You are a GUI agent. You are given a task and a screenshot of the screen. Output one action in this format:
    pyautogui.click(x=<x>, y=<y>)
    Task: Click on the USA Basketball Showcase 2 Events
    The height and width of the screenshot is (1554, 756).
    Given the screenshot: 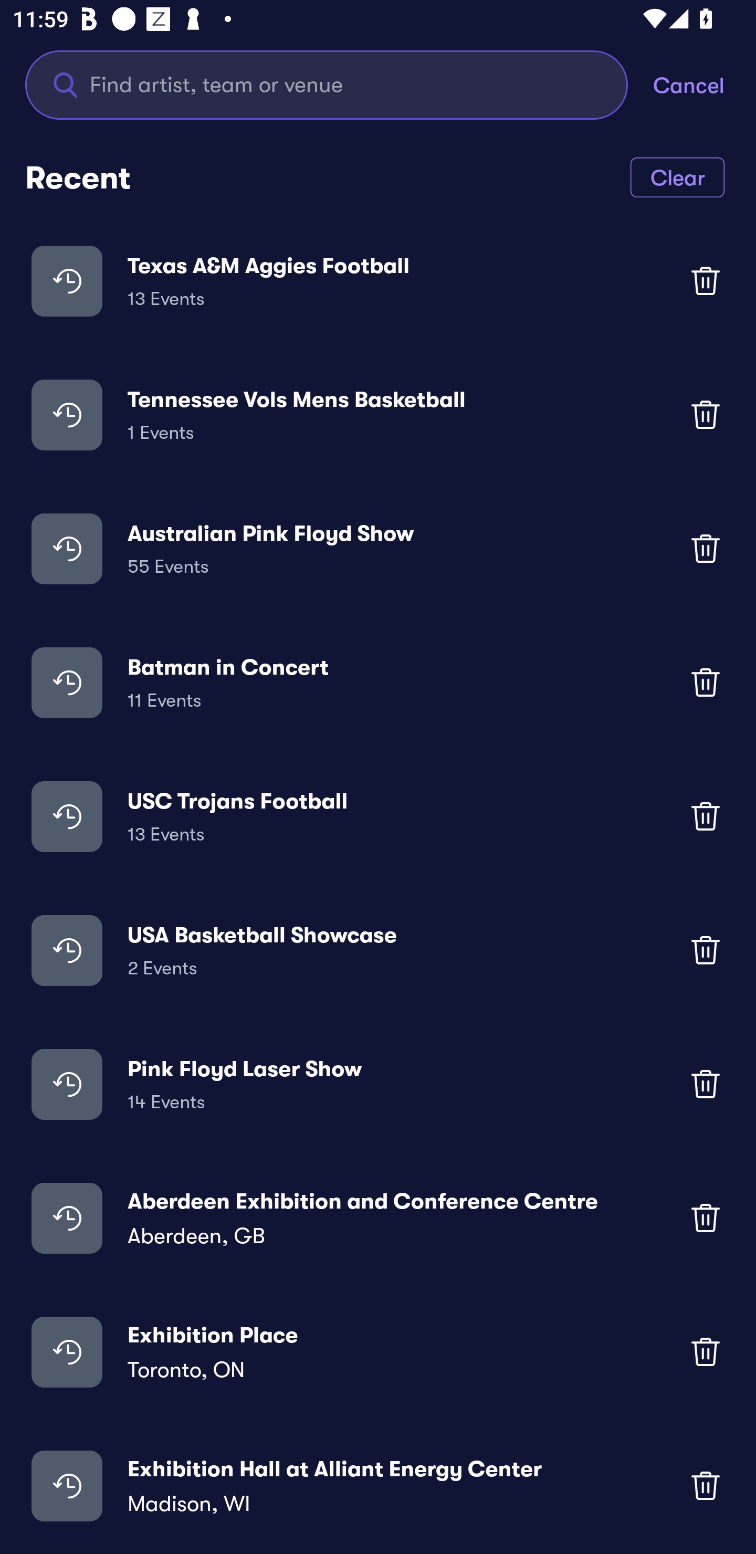 What is the action you would take?
    pyautogui.click(x=378, y=950)
    